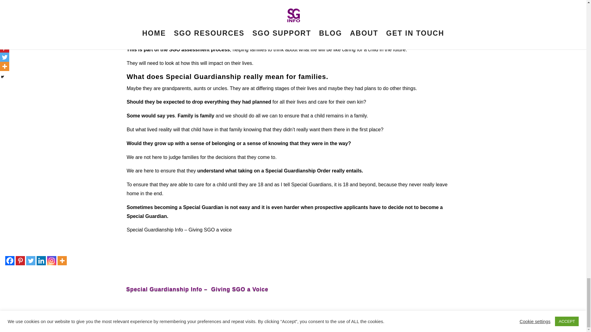 The height and width of the screenshot is (332, 591). What do you see at coordinates (10, 260) in the screenshot?
I see `Facebook` at bounding box center [10, 260].